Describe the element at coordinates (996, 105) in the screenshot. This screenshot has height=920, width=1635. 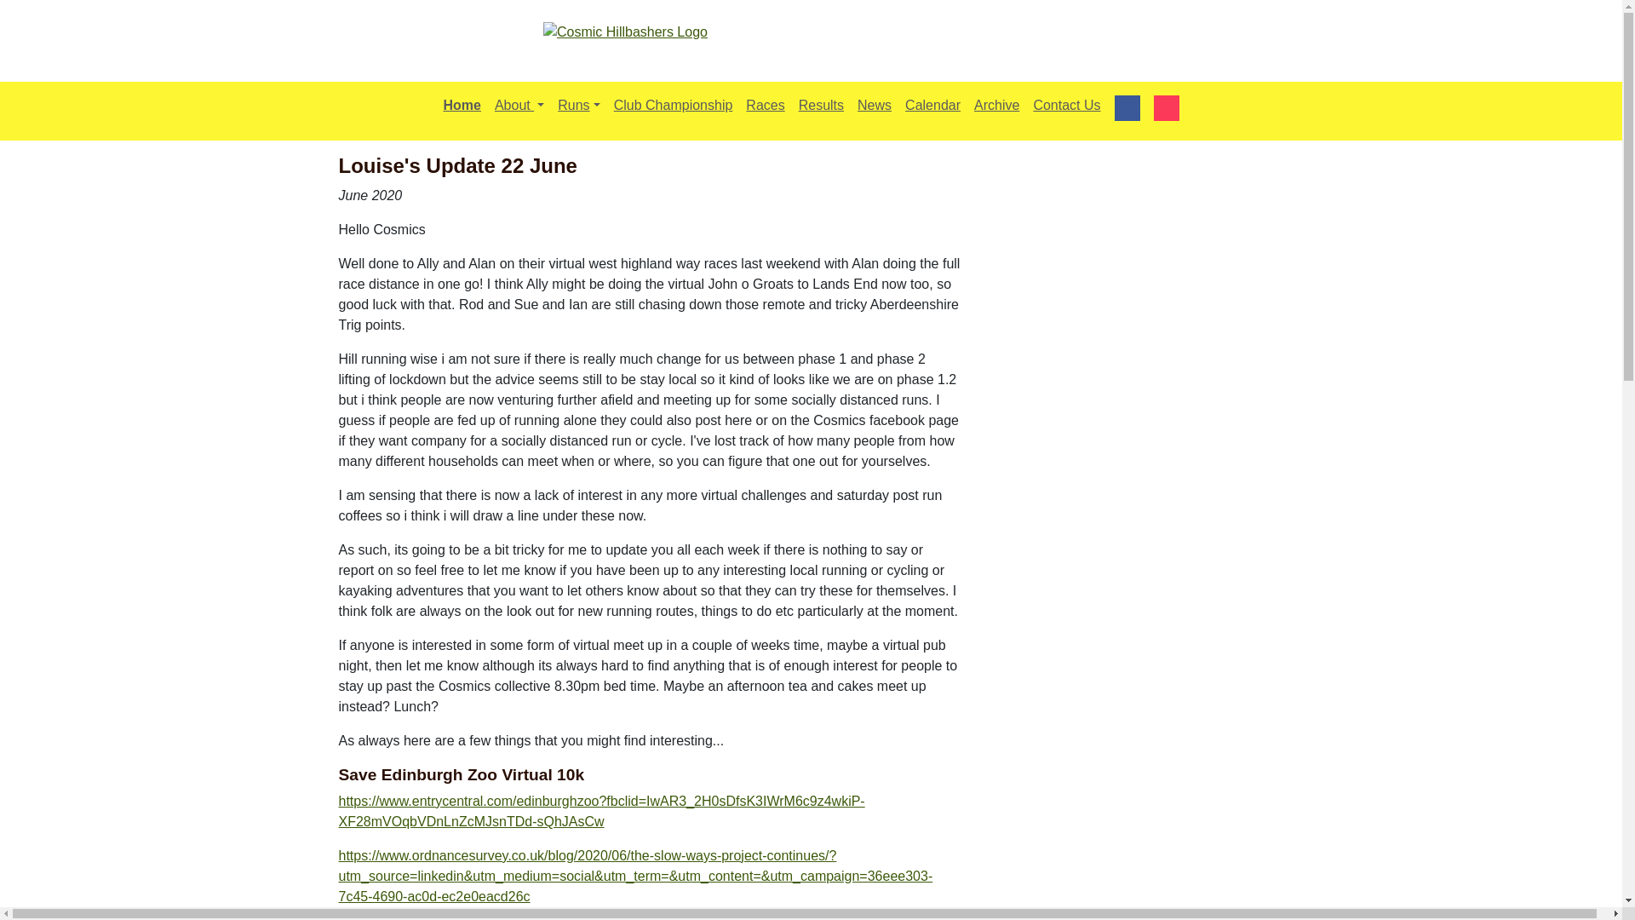
I see `Archive` at that location.